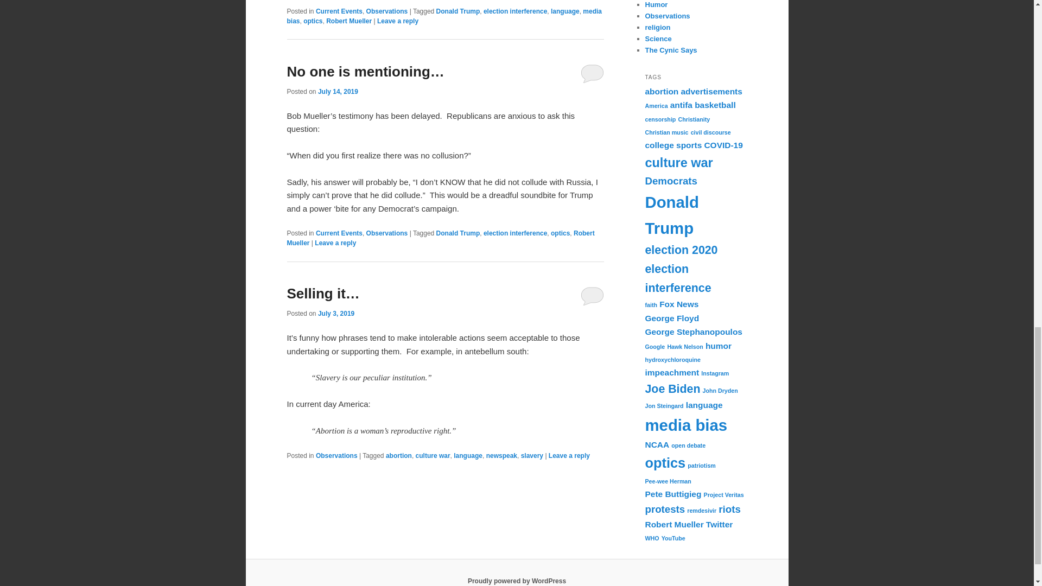 This screenshot has height=586, width=1042. What do you see at coordinates (348, 21) in the screenshot?
I see `Robert Mueller` at bounding box center [348, 21].